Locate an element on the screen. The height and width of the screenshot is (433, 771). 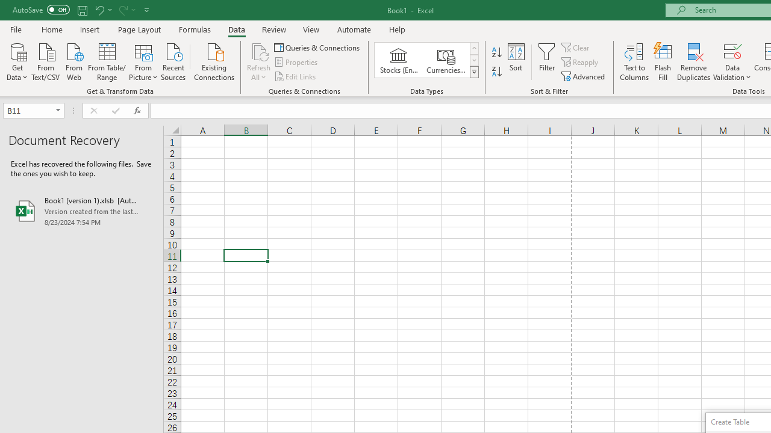
AutomationID: ConvertToLinkedEntity is located at coordinates (426, 60).